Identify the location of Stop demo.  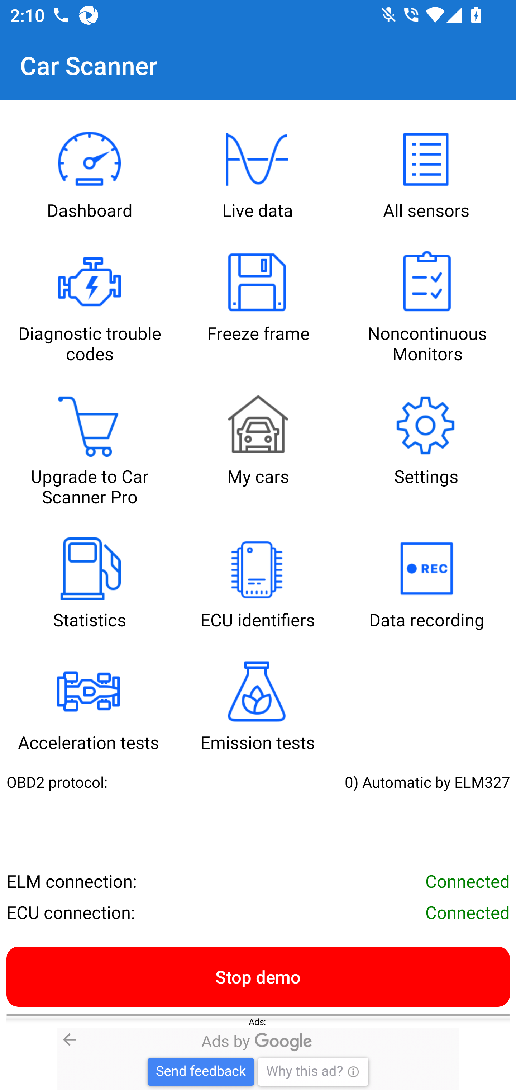
(258, 976).